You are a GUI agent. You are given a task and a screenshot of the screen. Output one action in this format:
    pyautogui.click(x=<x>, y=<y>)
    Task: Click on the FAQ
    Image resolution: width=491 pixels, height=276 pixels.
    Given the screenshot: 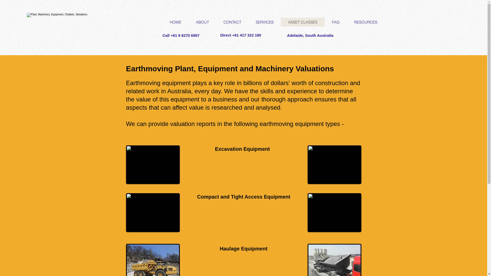 What is the action you would take?
    pyautogui.click(x=336, y=22)
    